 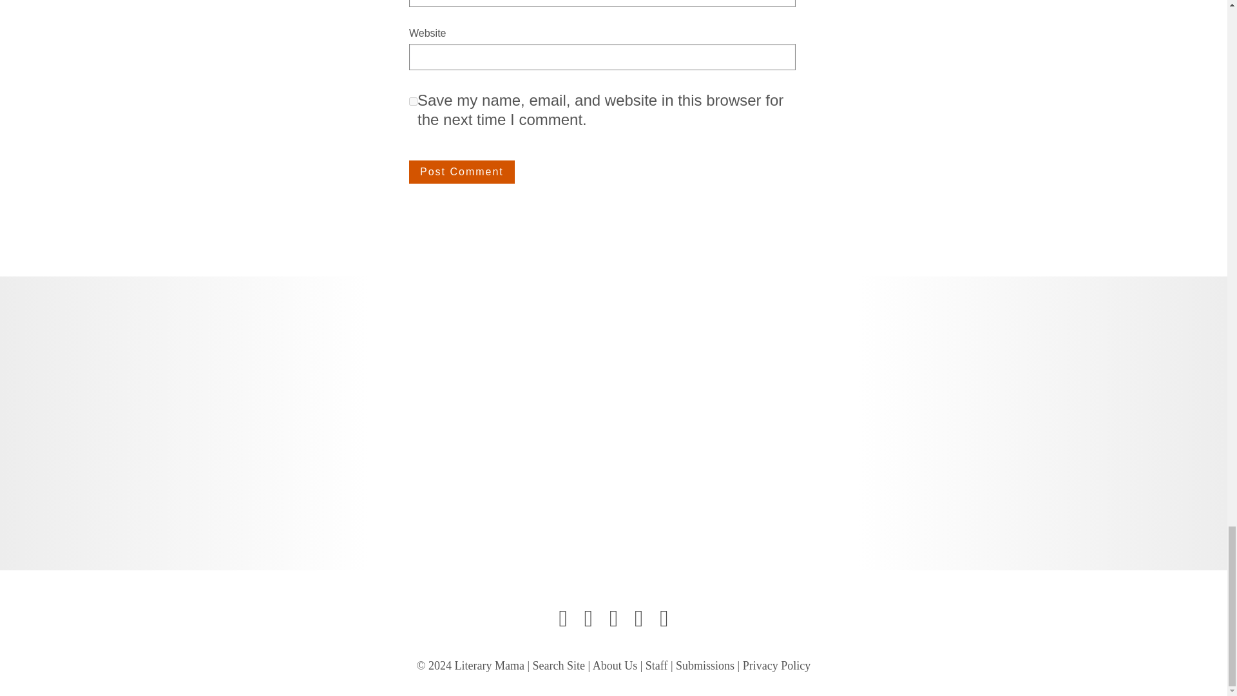 What do you see at coordinates (657, 665) in the screenshot?
I see `Staff` at bounding box center [657, 665].